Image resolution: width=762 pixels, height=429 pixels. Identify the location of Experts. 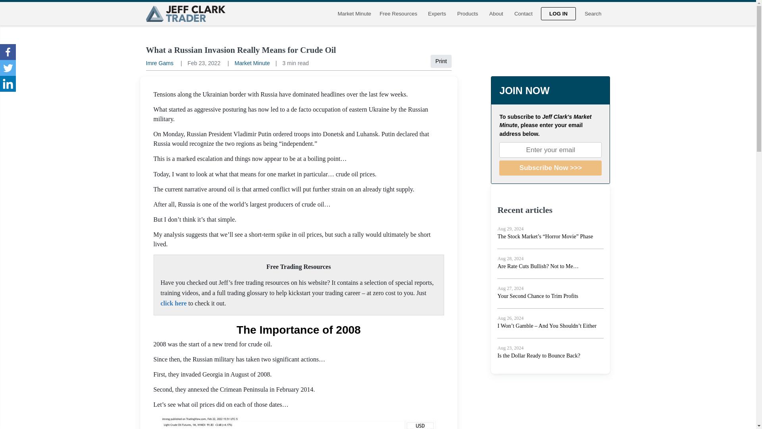
(437, 14).